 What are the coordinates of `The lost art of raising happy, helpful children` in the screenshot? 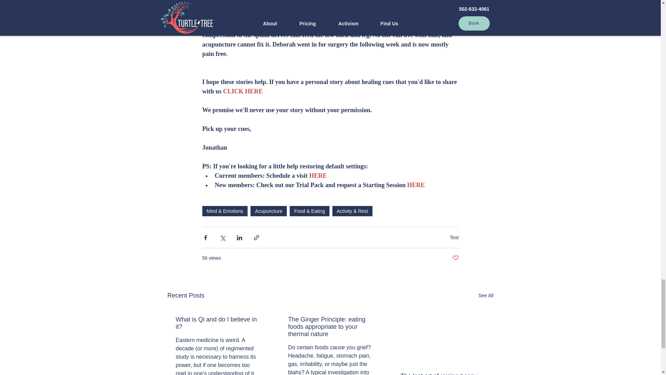 It's located at (442, 374).